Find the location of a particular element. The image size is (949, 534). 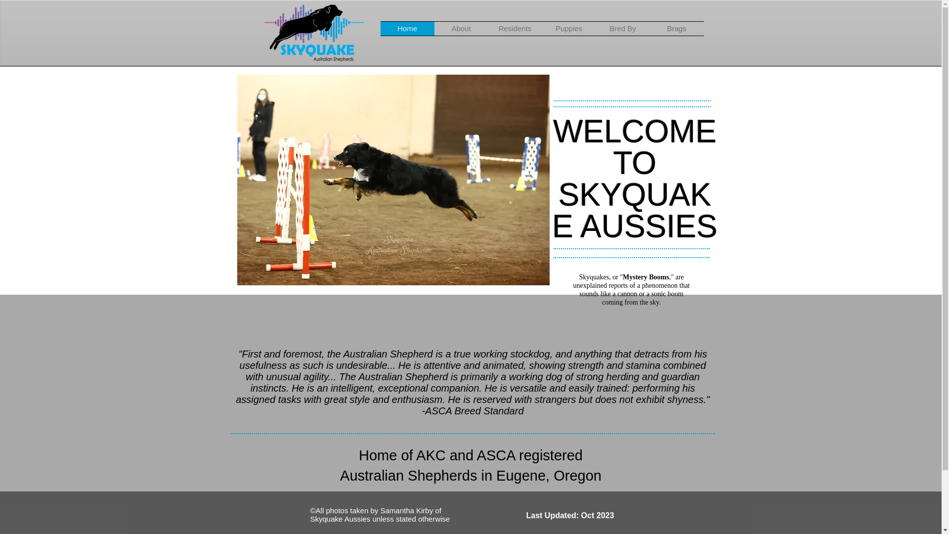

About is located at coordinates (461, 29).